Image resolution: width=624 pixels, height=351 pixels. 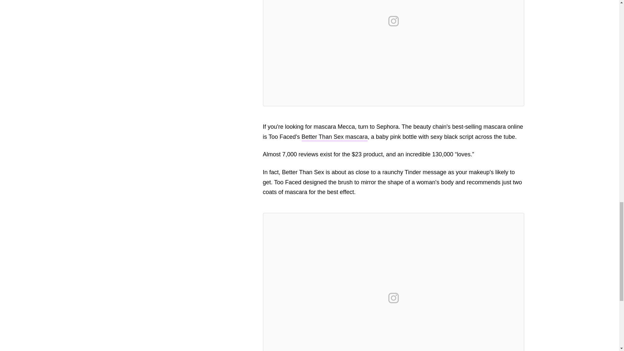 I want to click on View on Instagram, so click(x=393, y=298).